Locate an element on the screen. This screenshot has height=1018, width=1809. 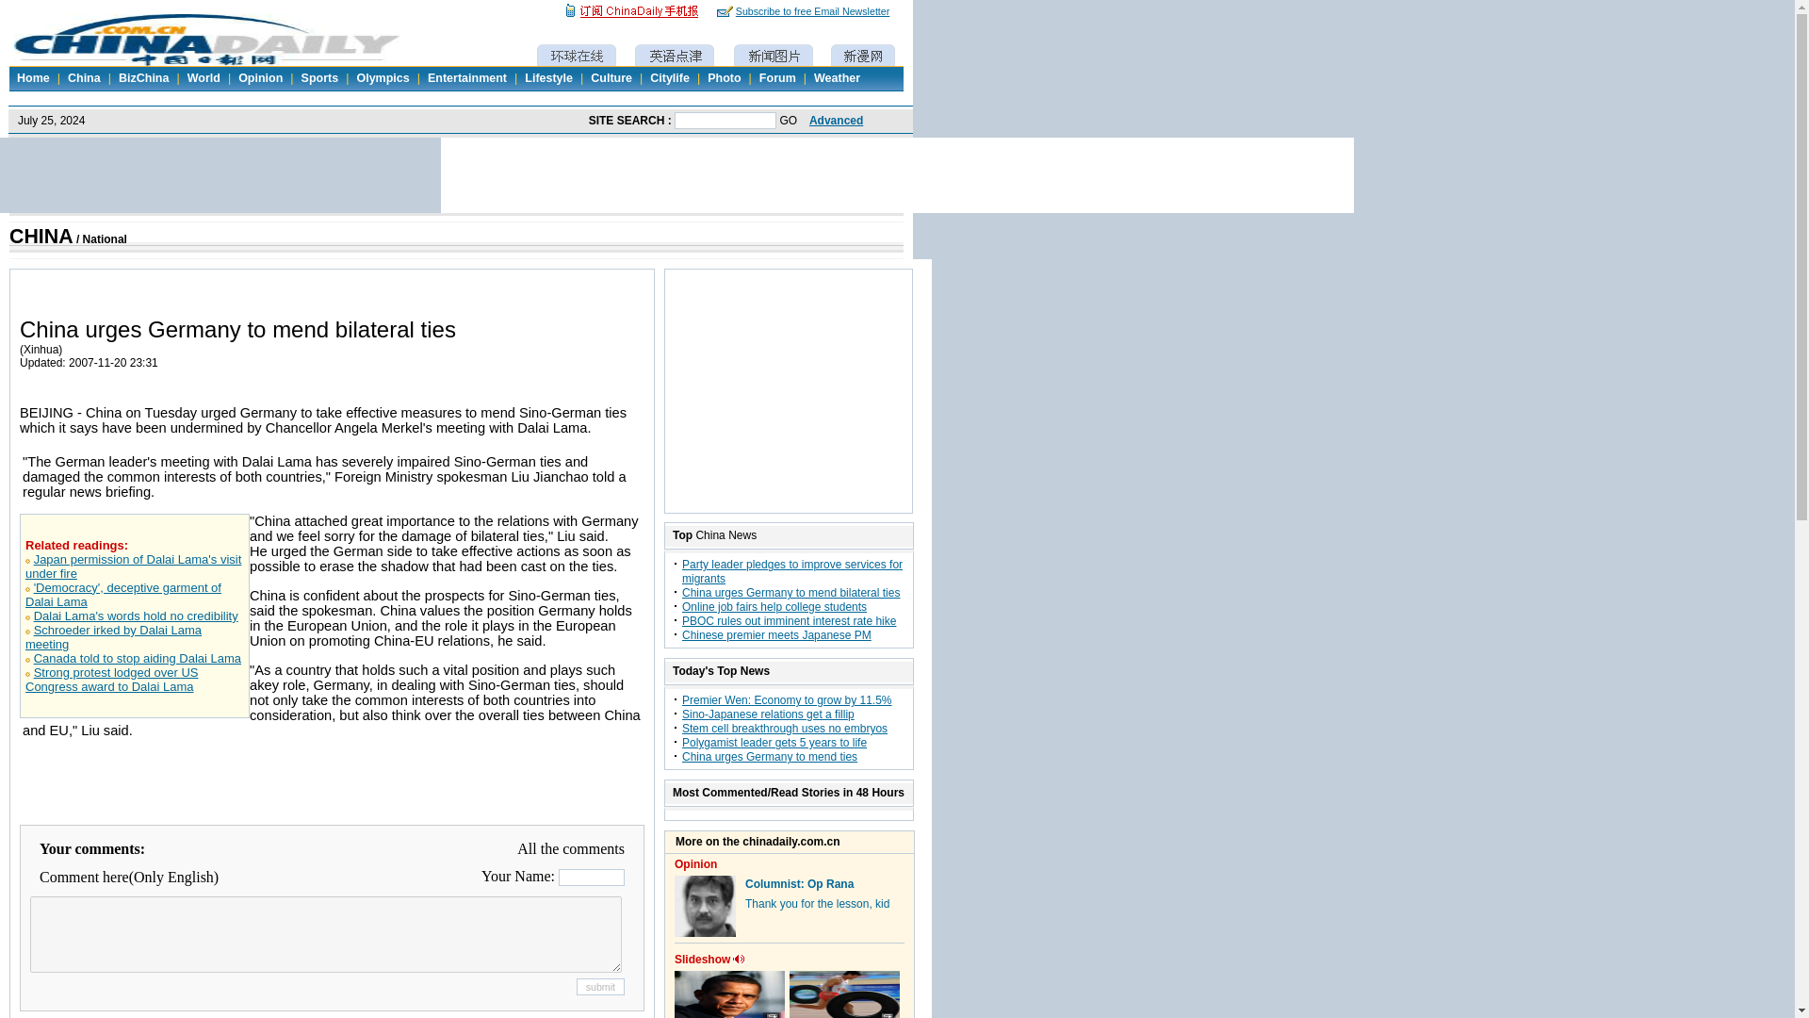
Chinese premier meets Japanese PM is located at coordinates (776, 635).